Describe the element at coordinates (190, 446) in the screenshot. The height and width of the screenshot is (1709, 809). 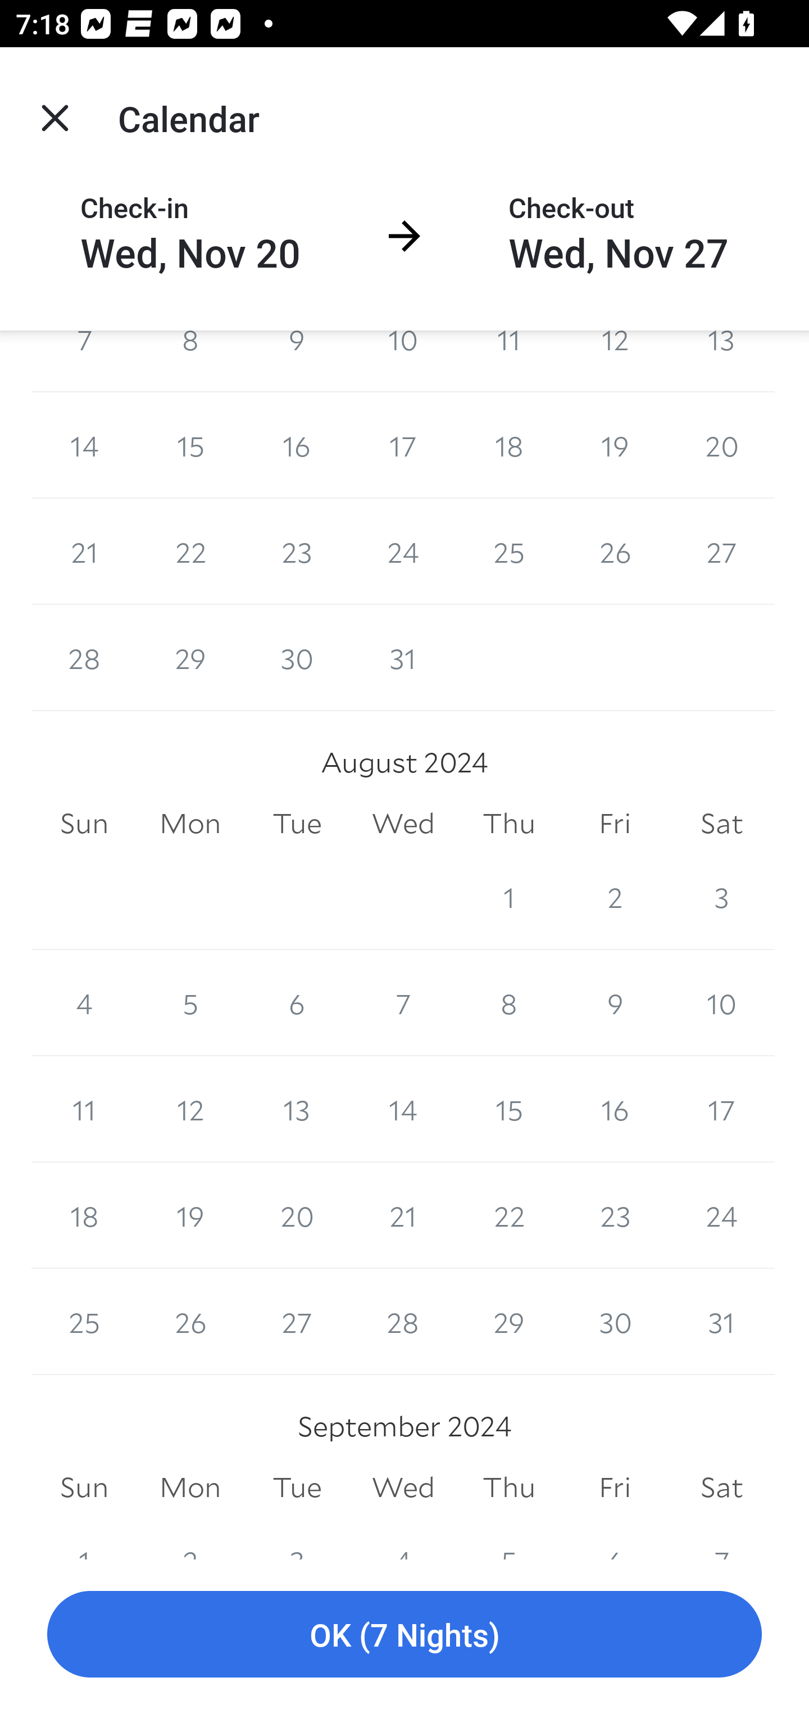
I see `15 15 July 2024` at that location.